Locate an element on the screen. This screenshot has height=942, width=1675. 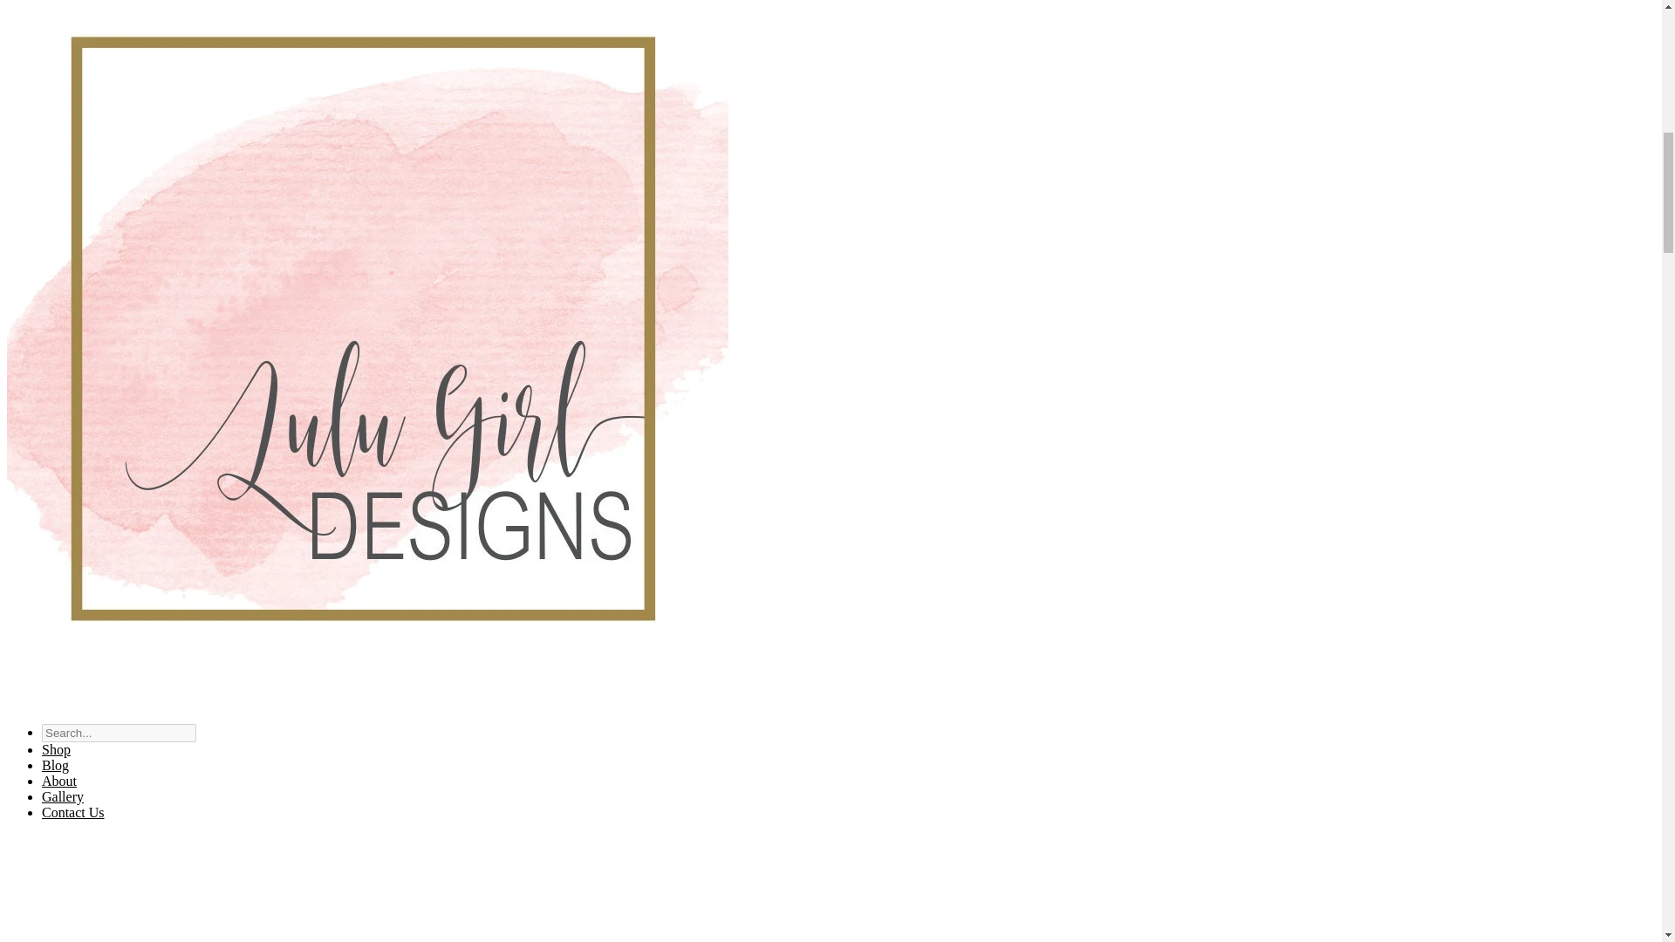
Blog is located at coordinates (55, 765).